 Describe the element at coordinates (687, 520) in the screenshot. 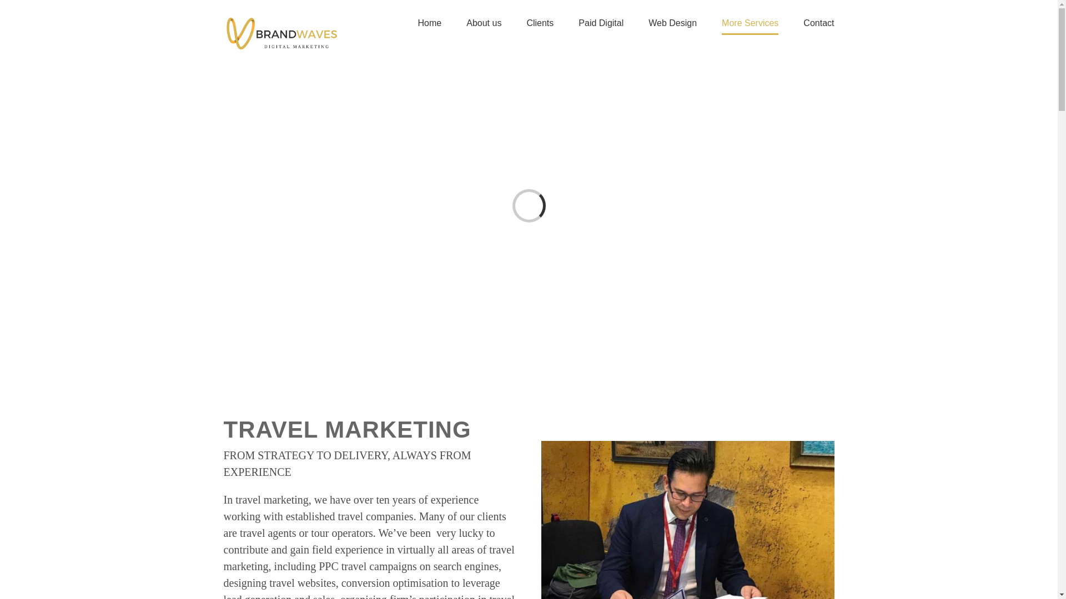

I see `Our travel marketing specialist at WTM` at that location.